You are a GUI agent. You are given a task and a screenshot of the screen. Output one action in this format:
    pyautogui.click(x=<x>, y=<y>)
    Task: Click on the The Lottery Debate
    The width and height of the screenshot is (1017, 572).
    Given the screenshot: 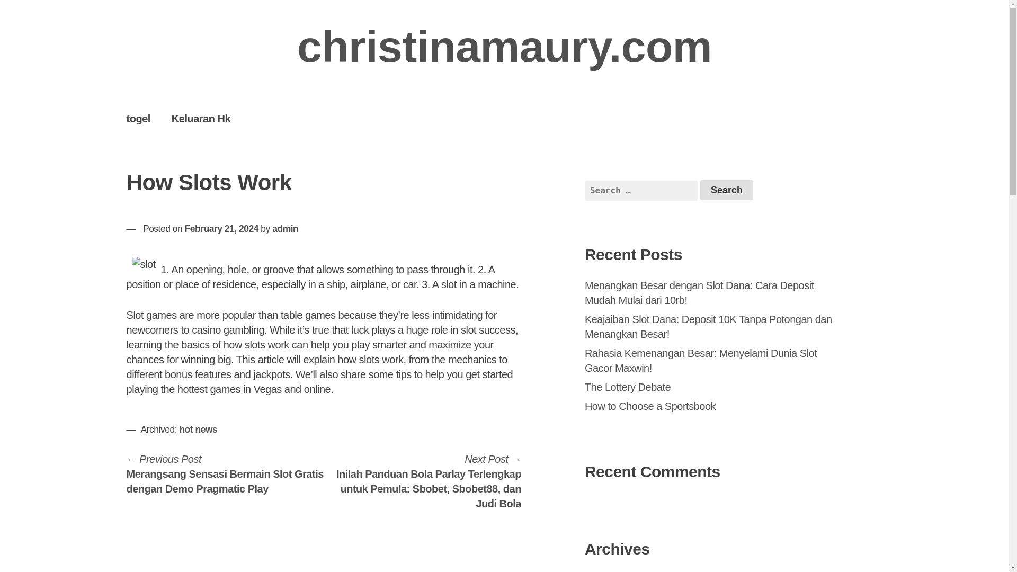 What is the action you would take?
    pyautogui.click(x=627, y=387)
    